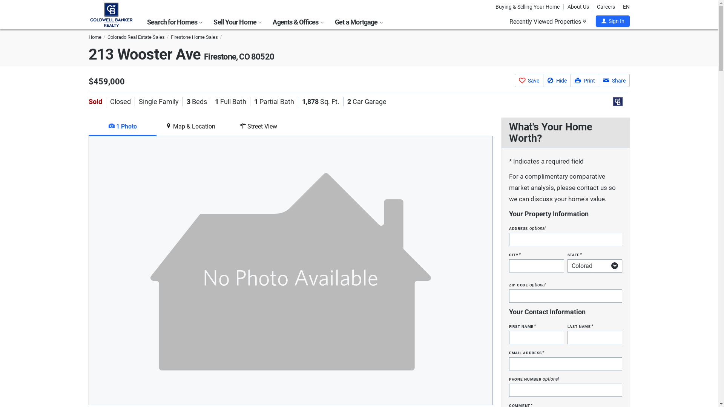 This screenshot has height=407, width=724. I want to click on Recently Viewed Properties, so click(548, 21).